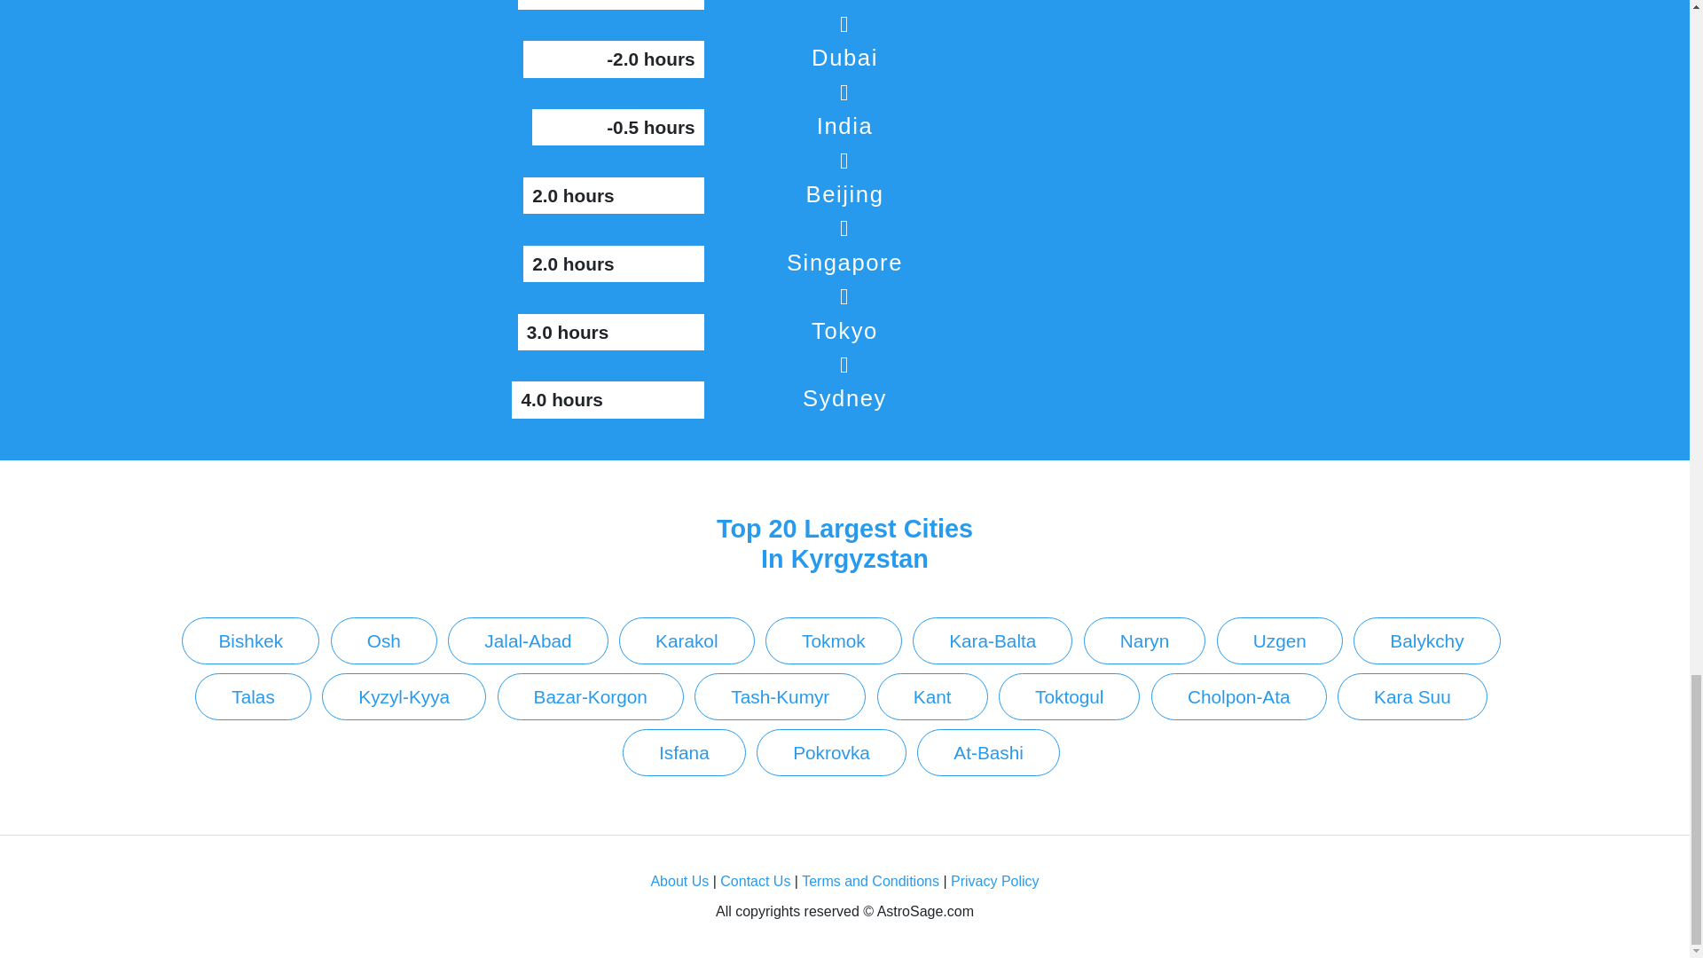 This screenshot has width=1703, height=958. What do you see at coordinates (1426, 640) in the screenshot?
I see `Balykchy` at bounding box center [1426, 640].